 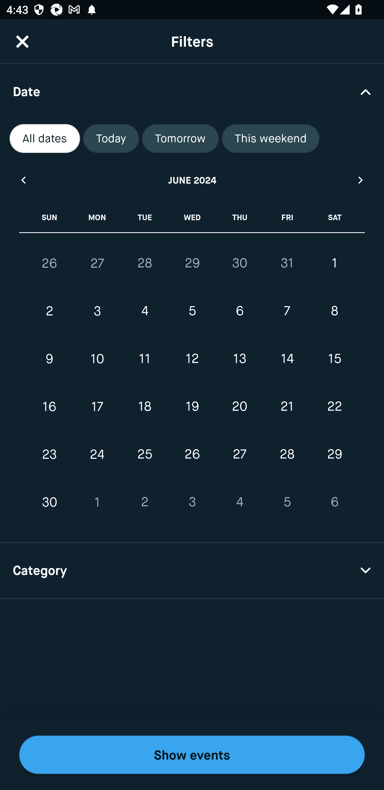 What do you see at coordinates (192, 502) in the screenshot?
I see `3` at bounding box center [192, 502].